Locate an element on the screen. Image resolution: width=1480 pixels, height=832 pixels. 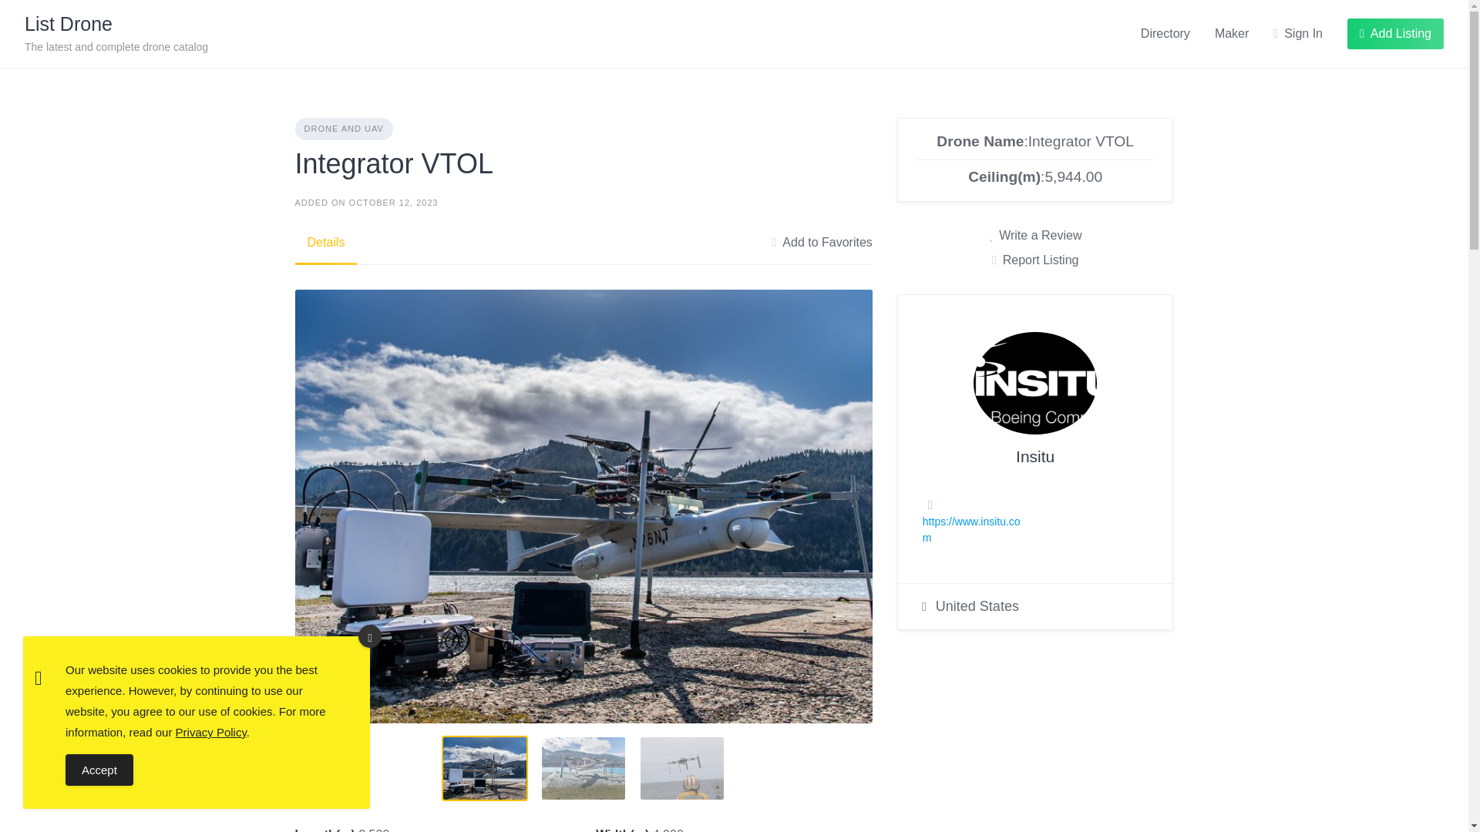
Add to Favorites is located at coordinates (821, 243).